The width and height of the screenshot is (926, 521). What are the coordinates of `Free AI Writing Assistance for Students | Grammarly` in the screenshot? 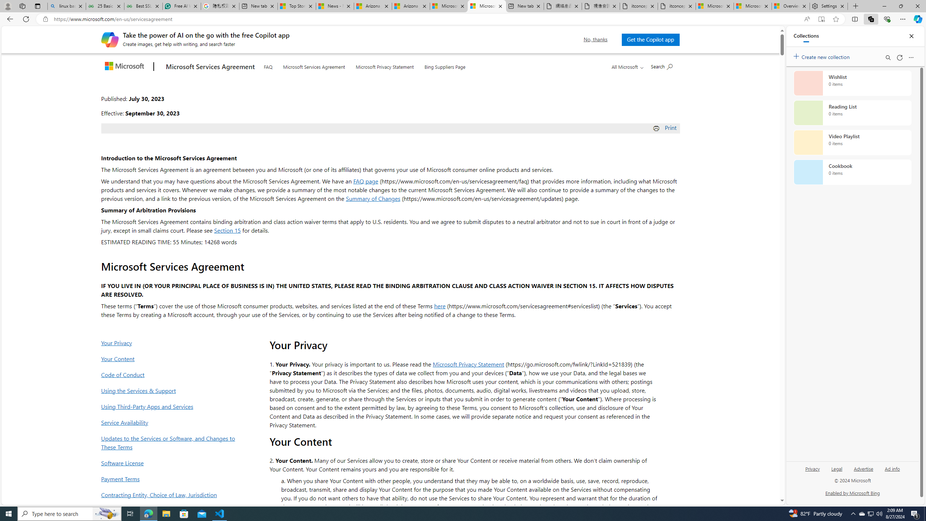 It's located at (182, 6).